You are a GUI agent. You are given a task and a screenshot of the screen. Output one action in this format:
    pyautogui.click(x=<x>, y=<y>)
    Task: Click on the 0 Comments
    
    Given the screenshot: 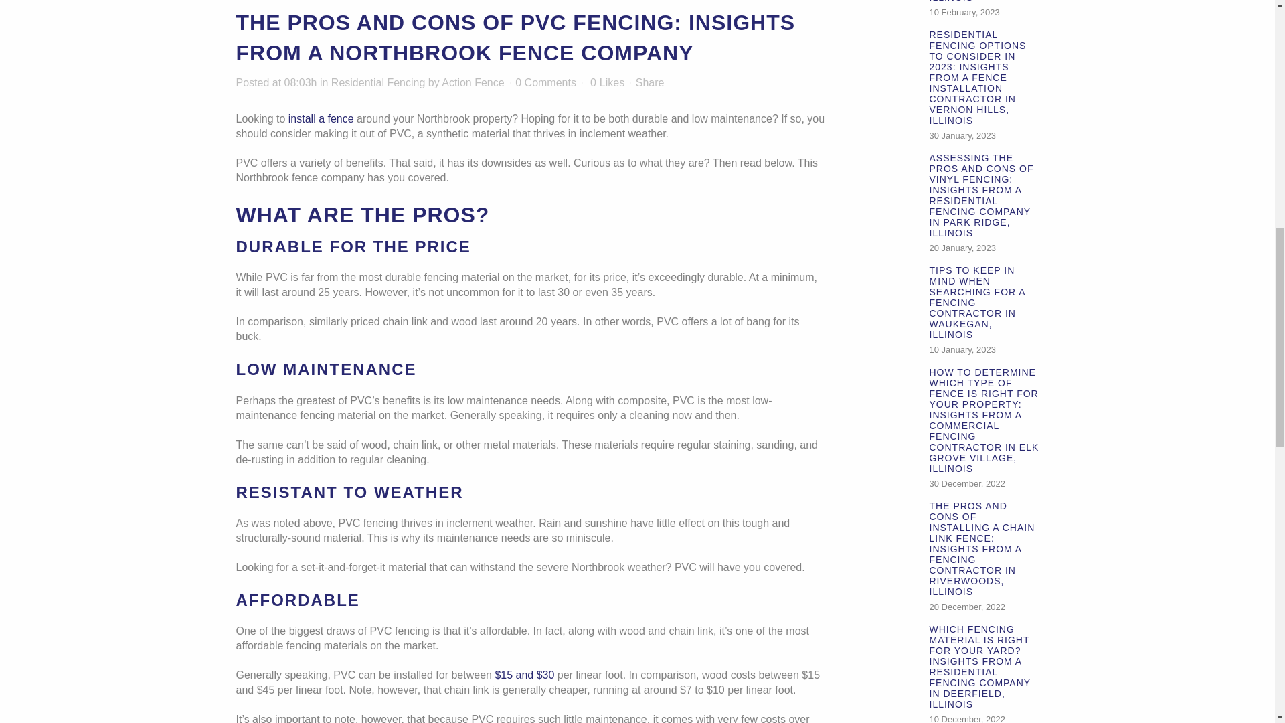 What is the action you would take?
    pyautogui.click(x=545, y=82)
    